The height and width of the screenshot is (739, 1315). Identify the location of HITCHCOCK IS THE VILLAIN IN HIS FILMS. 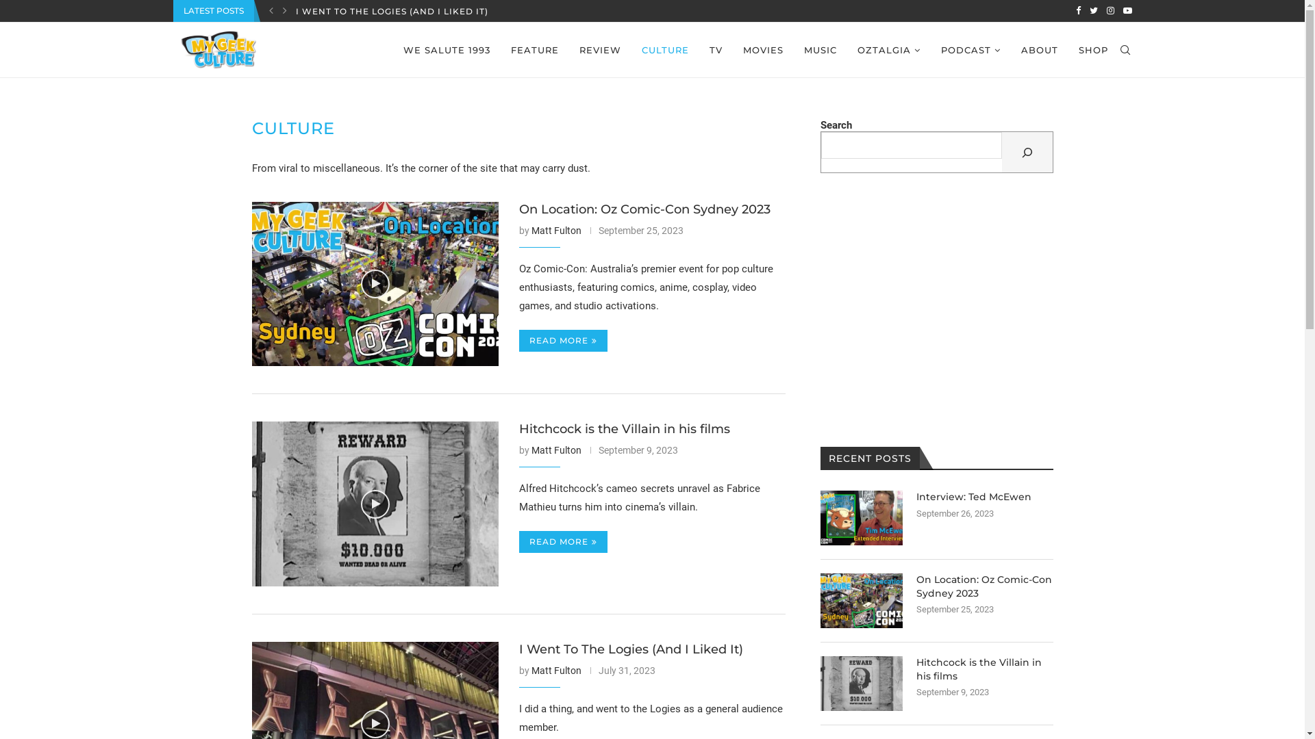
(395, 12).